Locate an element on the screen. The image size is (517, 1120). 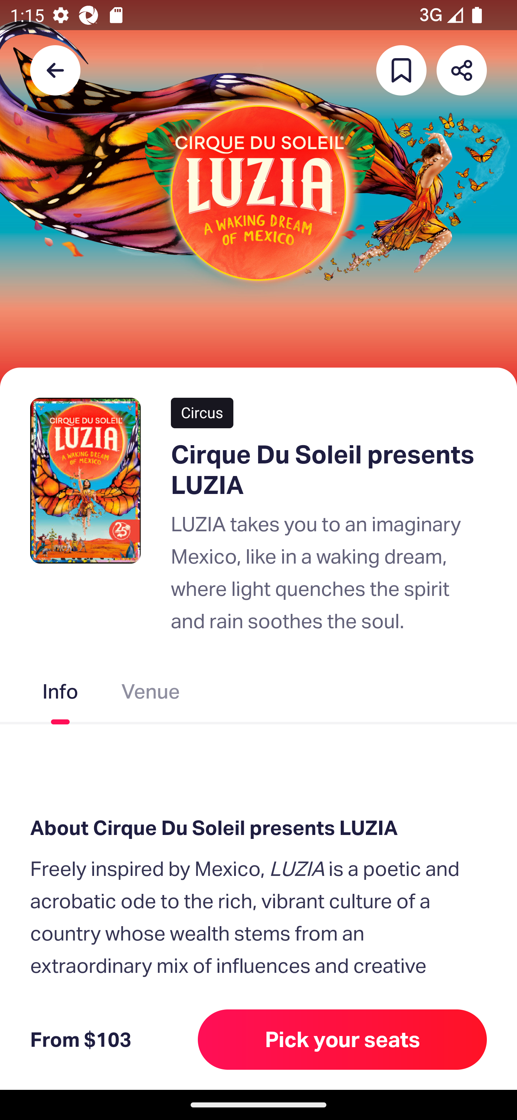
About Cirque Du Soleil presents LUZIA is located at coordinates (258, 828).